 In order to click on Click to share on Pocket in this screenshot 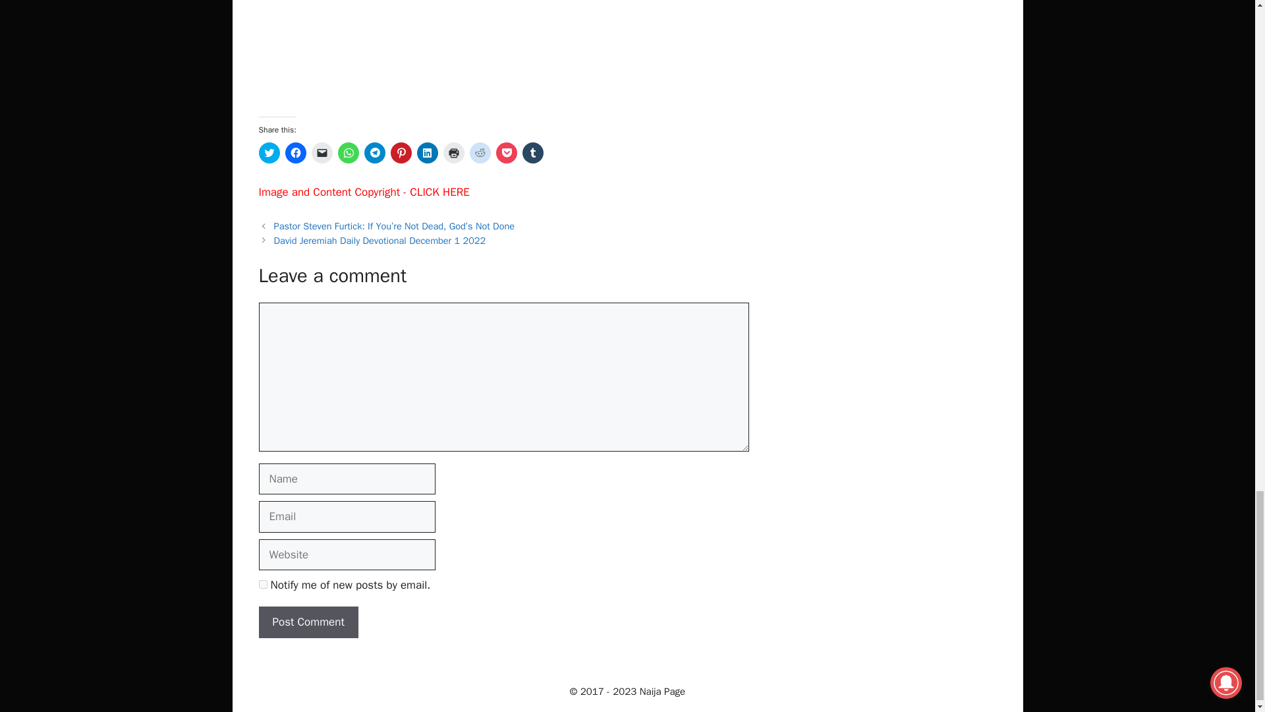, I will do `click(506, 153)`.